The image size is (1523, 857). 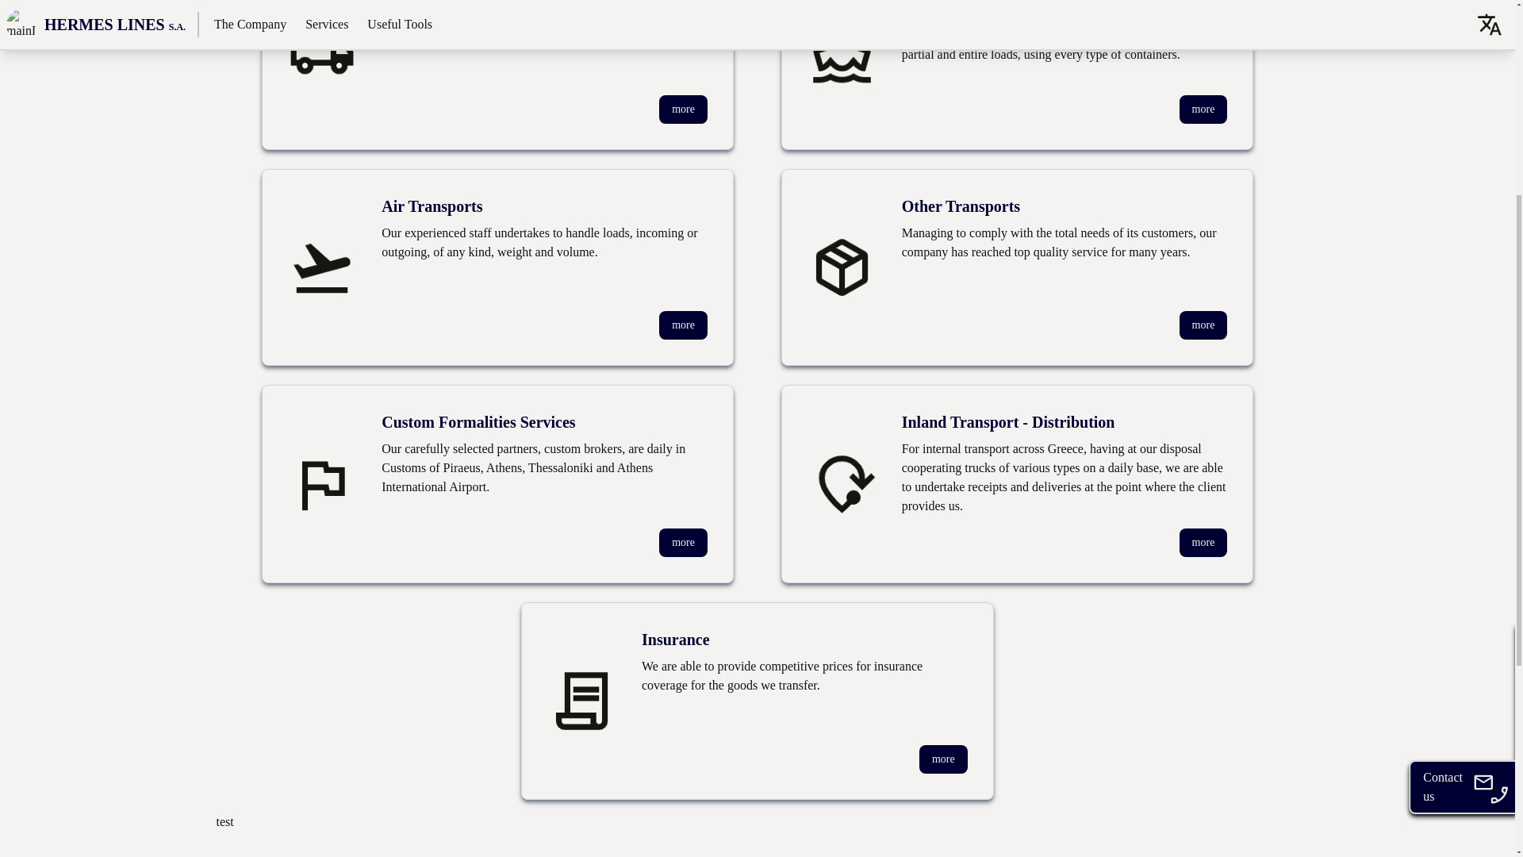 What do you see at coordinates (684, 543) in the screenshot?
I see `more` at bounding box center [684, 543].